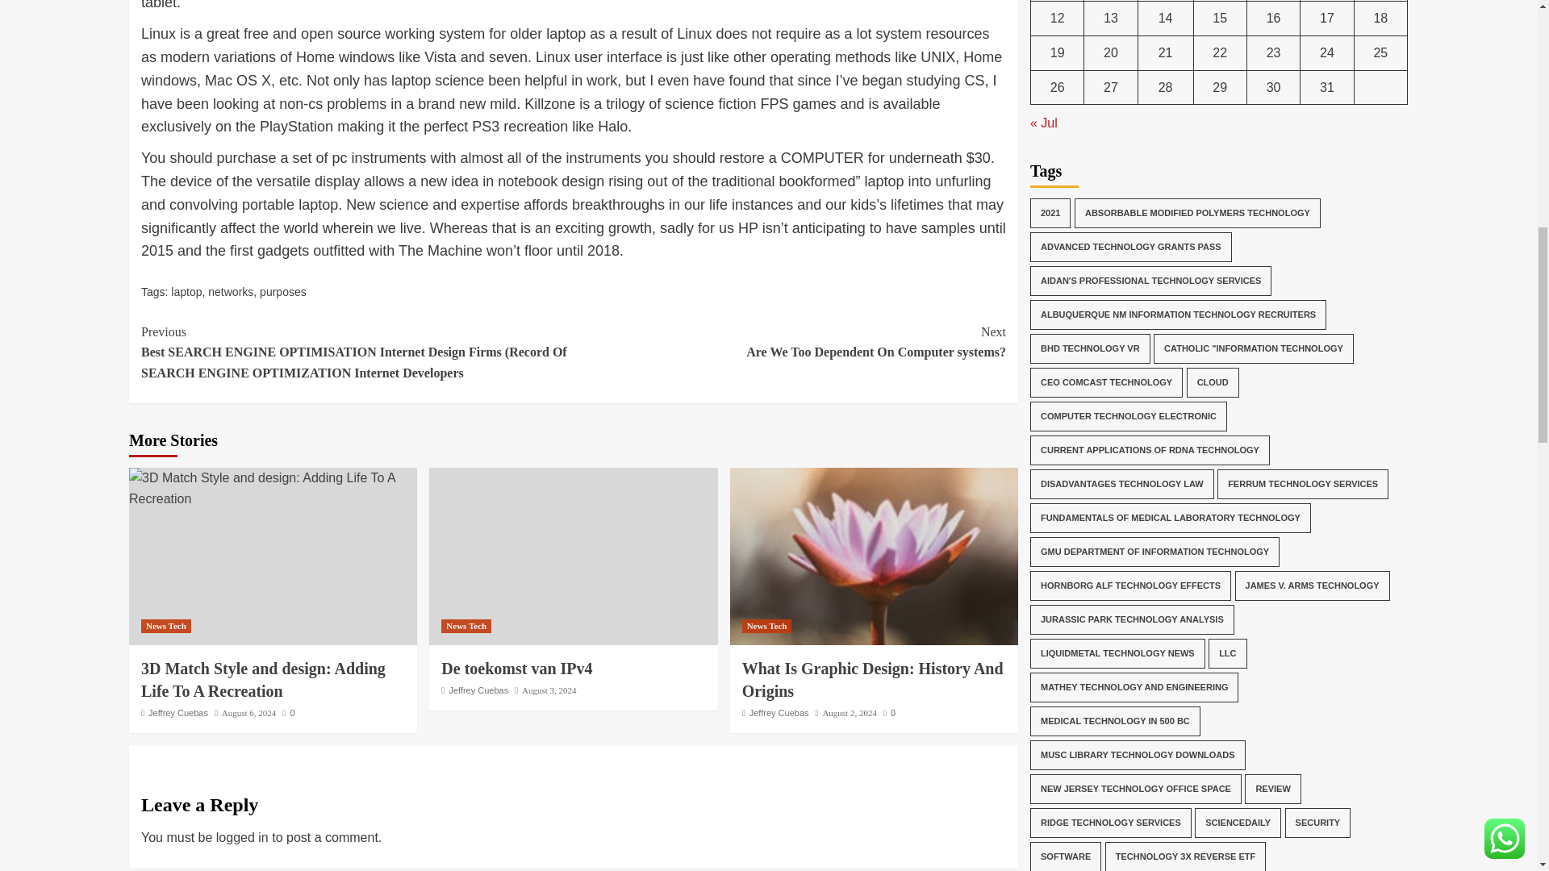 This screenshot has width=1549, height=871. Describe the element at coordinates (466, 626) in the screenshot. I see `August 6, 2024` at that location.